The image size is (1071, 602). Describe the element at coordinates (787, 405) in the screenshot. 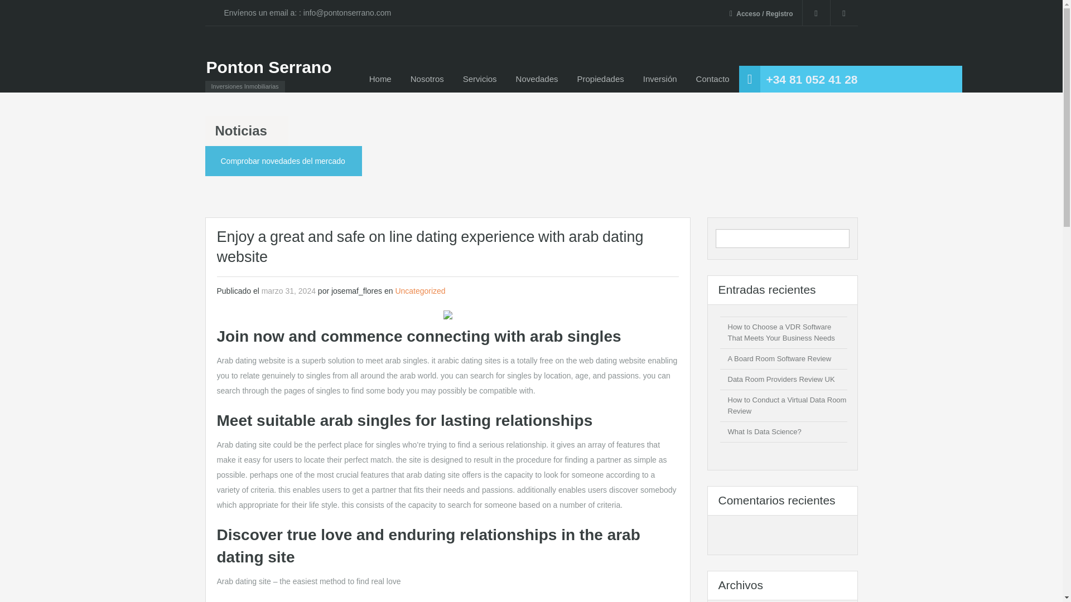

I see `How to Conduct a Virtual Data Room Review` at that location.